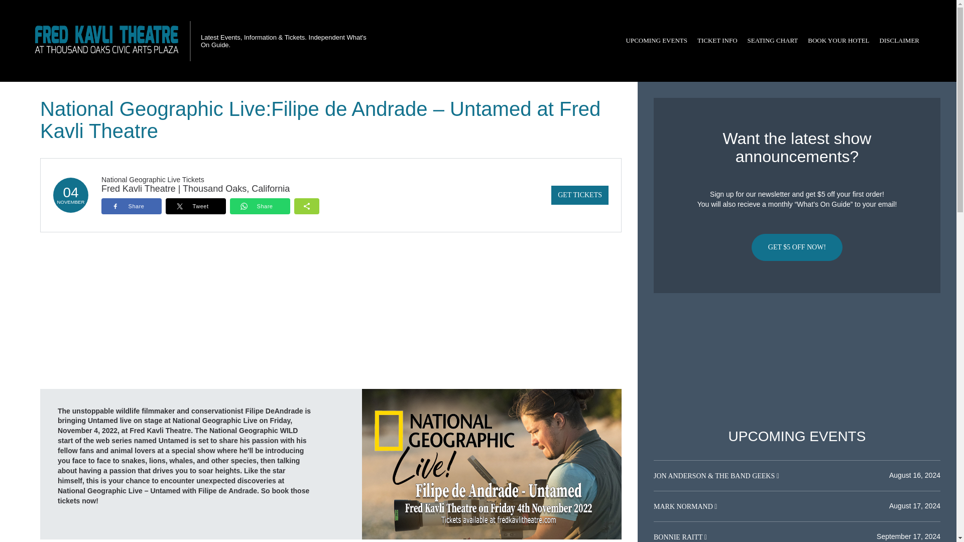  Describe the element at coordinates (656, 41) in the screenshot. I see `UPCOMING EVENTS` at that location.